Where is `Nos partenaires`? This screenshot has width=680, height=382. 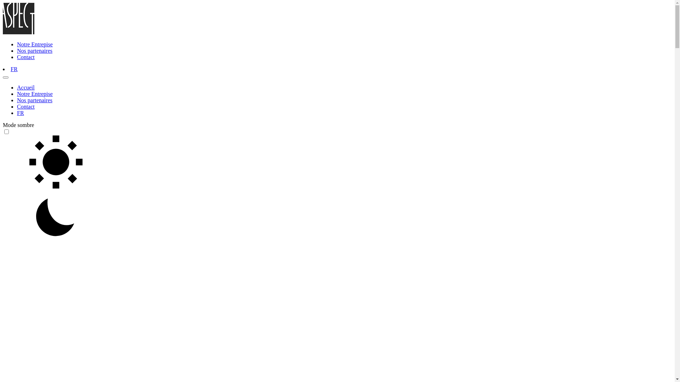
Nos partenaires is located at coordinates (35, 100).